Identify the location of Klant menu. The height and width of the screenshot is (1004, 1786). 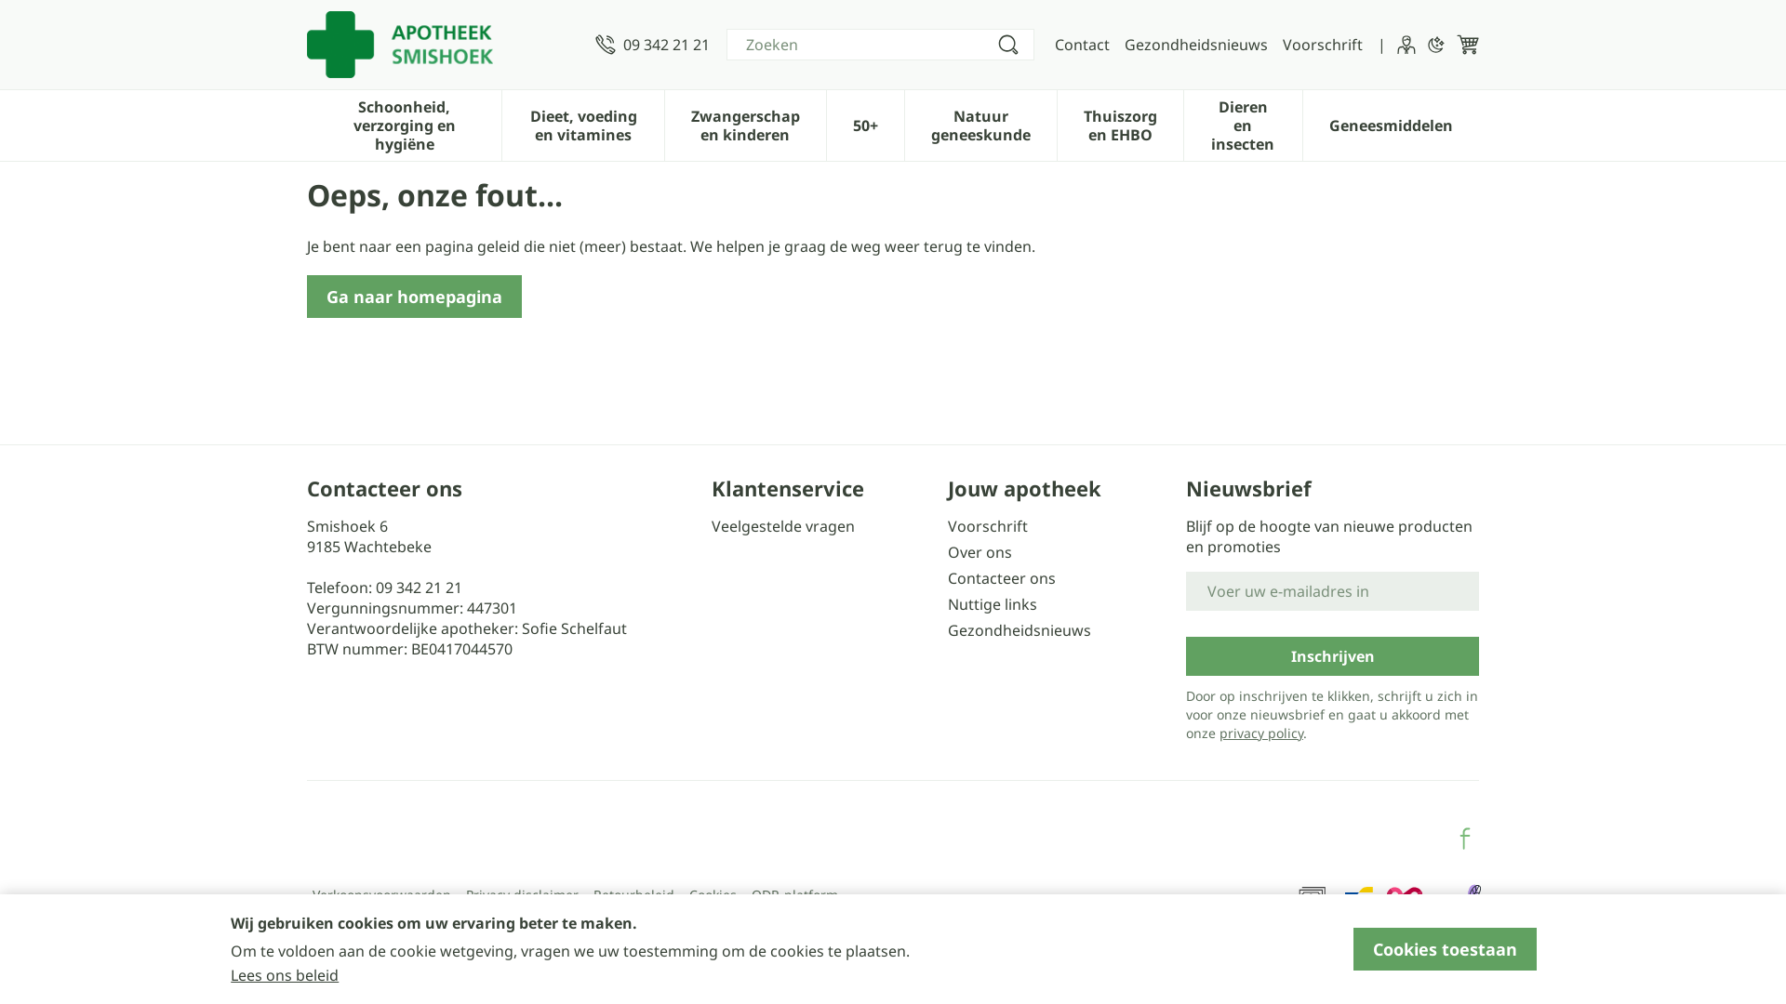
(1406, 45).